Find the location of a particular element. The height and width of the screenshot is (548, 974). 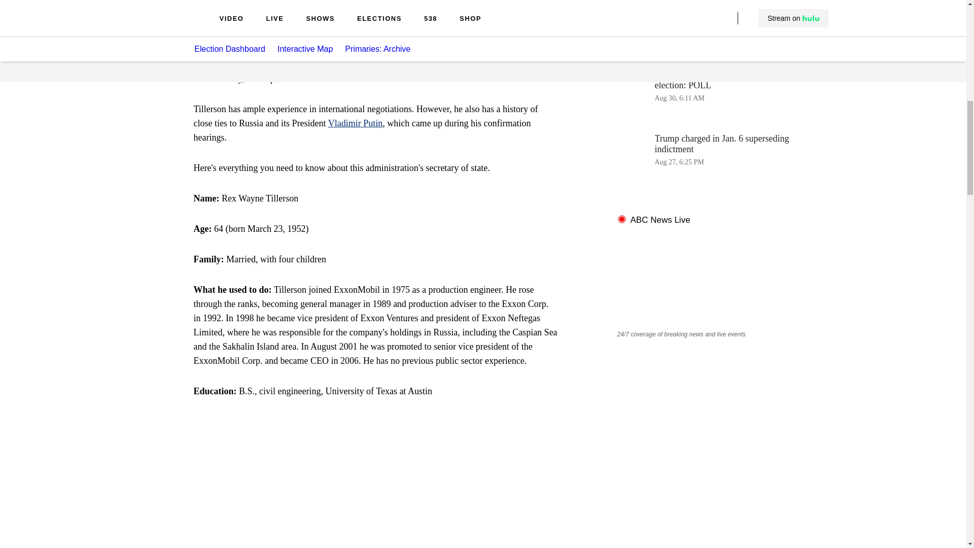

Vladimir Putin is located at coordinates (355, 123).